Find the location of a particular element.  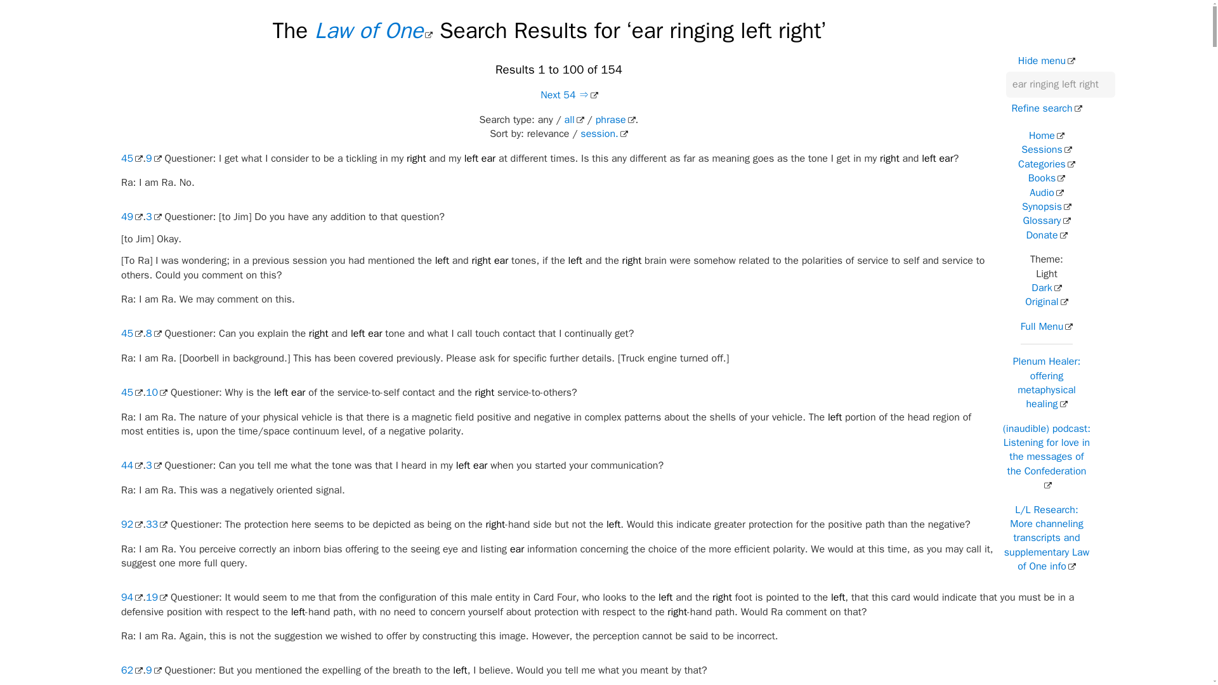

45 is located at coordinates (131, 334).